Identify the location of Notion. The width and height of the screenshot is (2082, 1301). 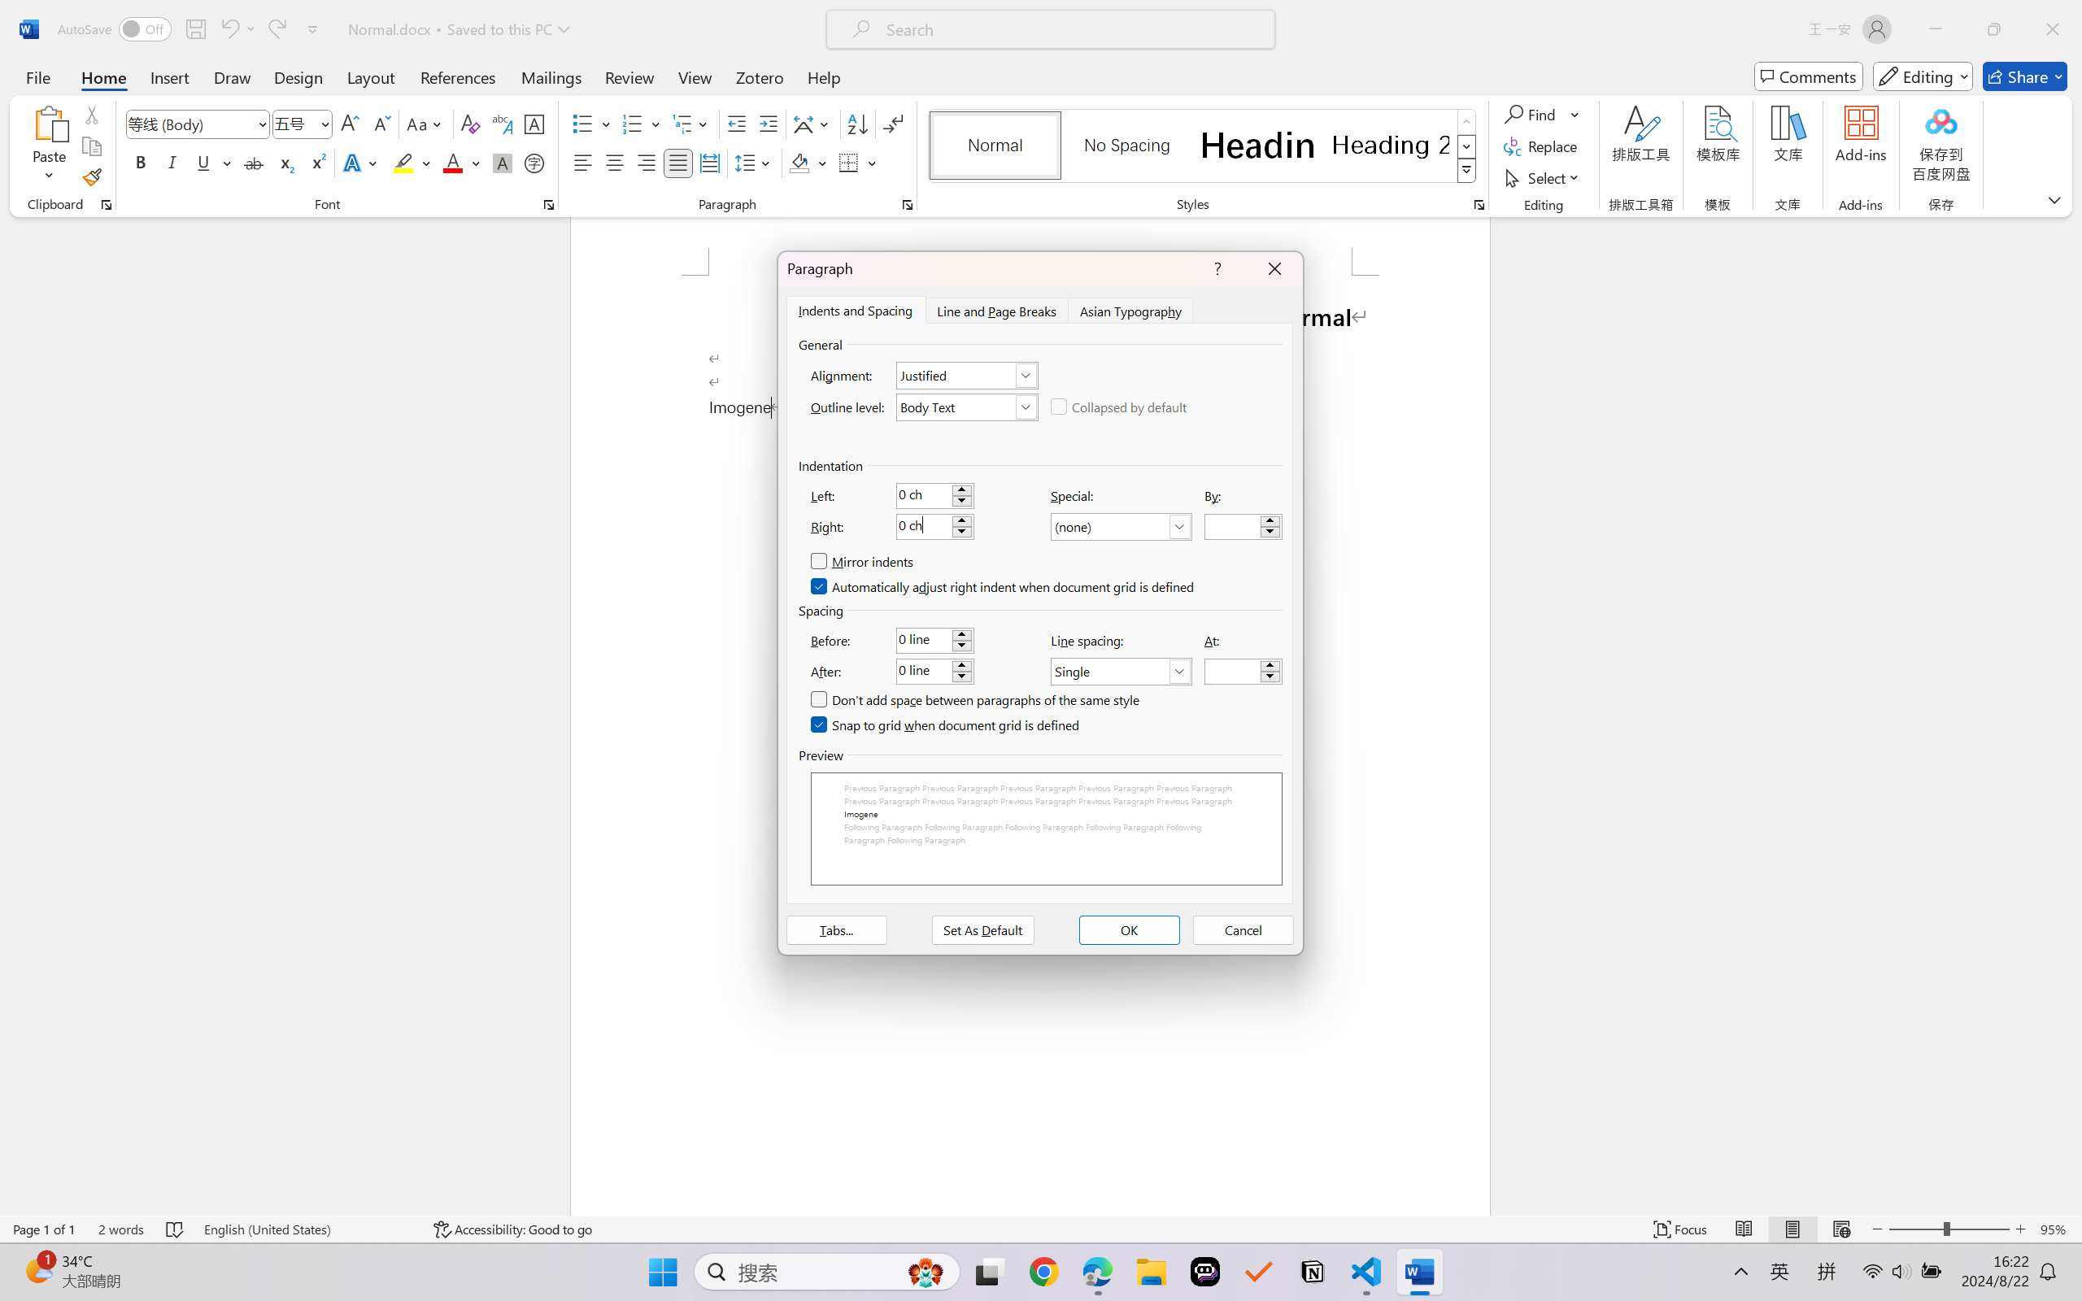
(1313, 1272).